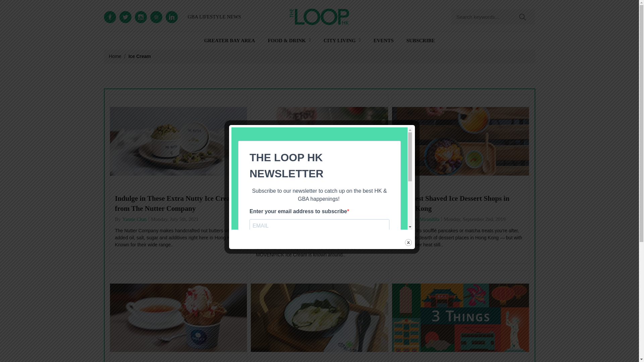 Image resolution: width=644 pixels, height=362 pixels. Describe the element at coordinates (229, 41) in the screenshot. I see `GREATER BAY AREA` at that location.